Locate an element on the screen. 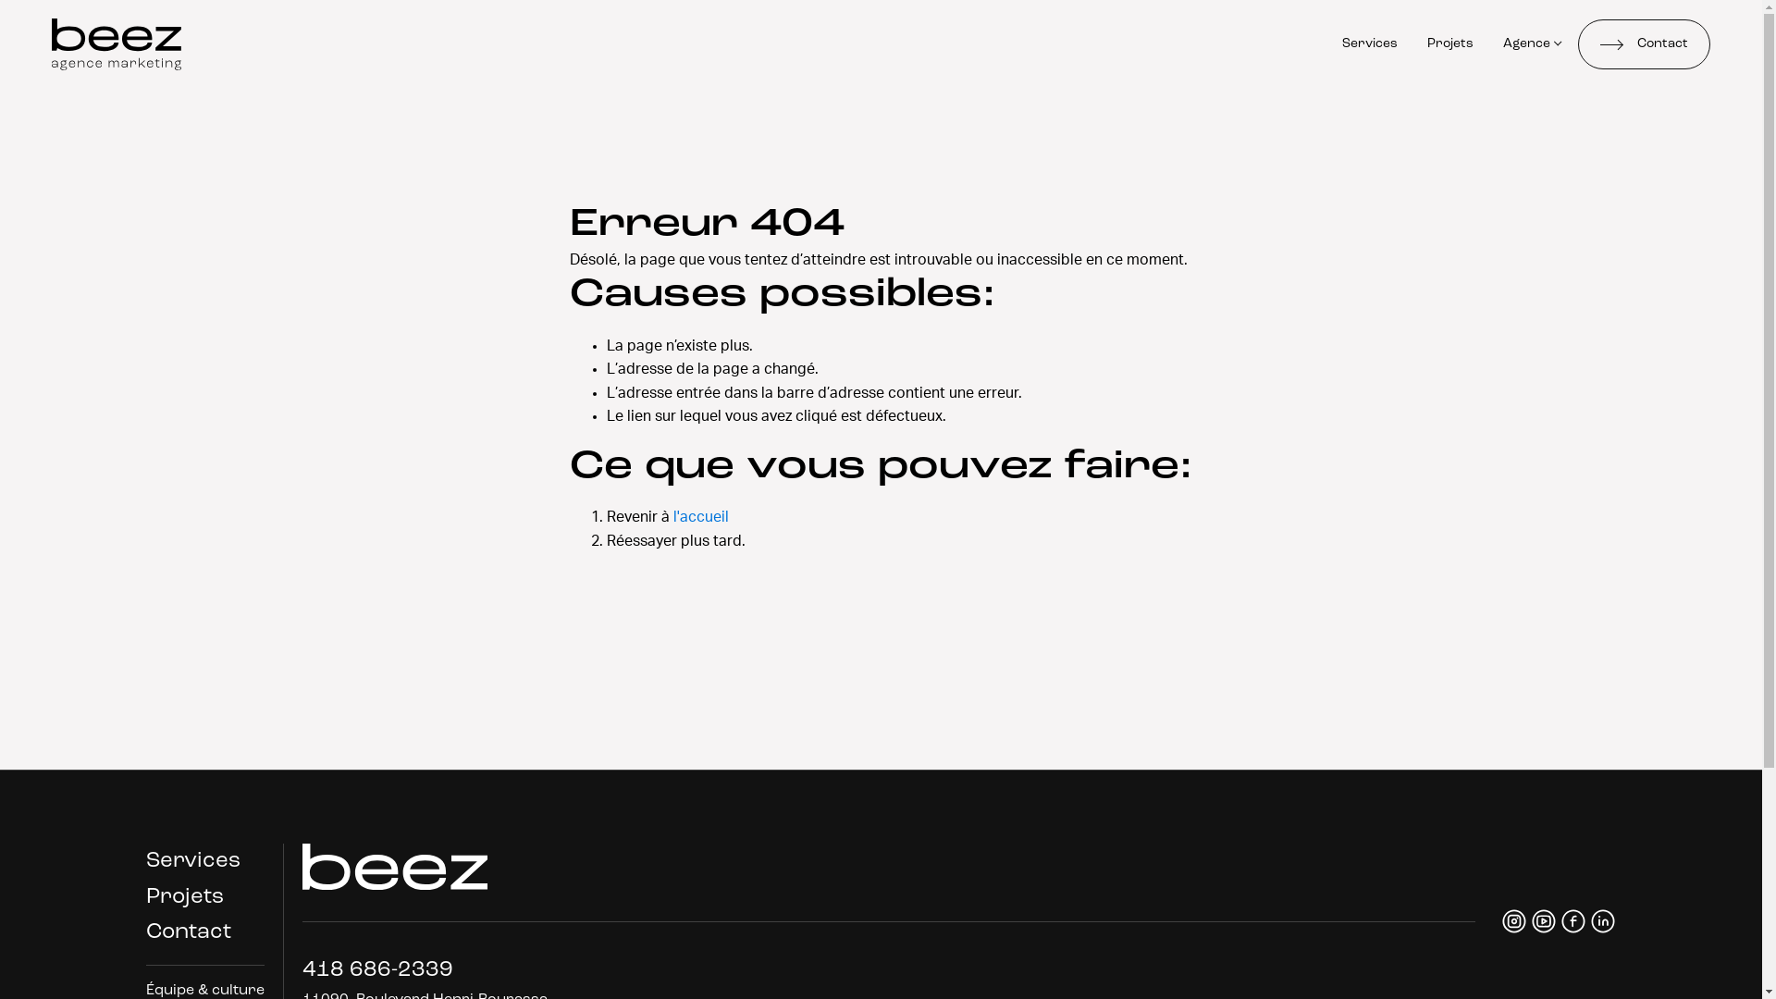 The width and height of the screenshot is (1776, 999). Services is located at coordinates (193, 861).